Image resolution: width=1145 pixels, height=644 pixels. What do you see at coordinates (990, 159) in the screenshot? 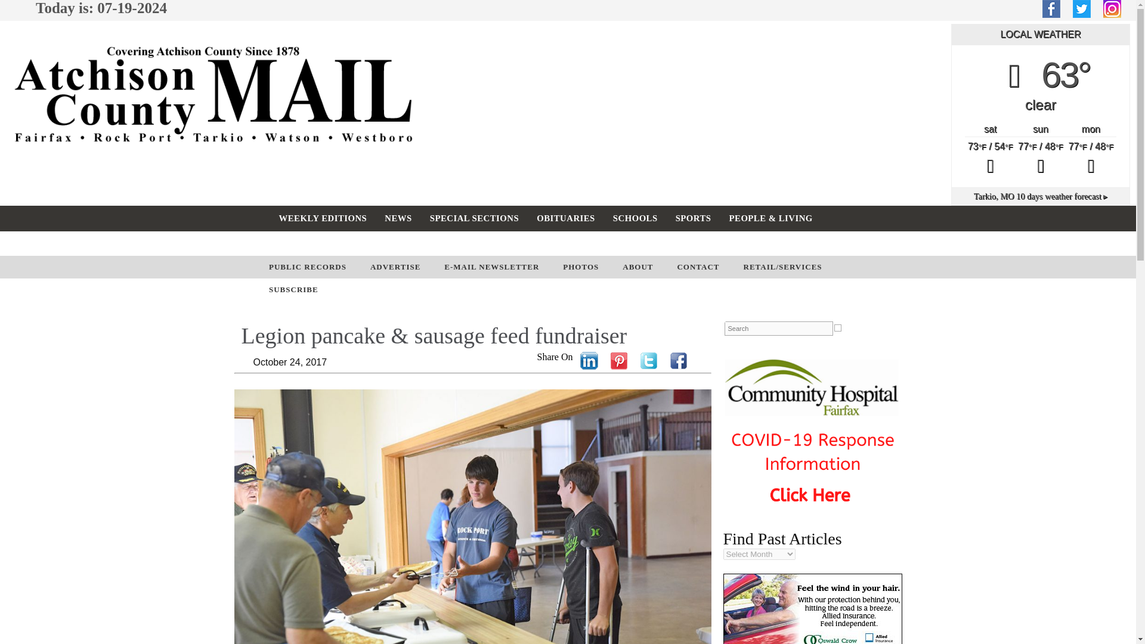
I see `PM Thunderstorms` at bounding box center [990, 159].